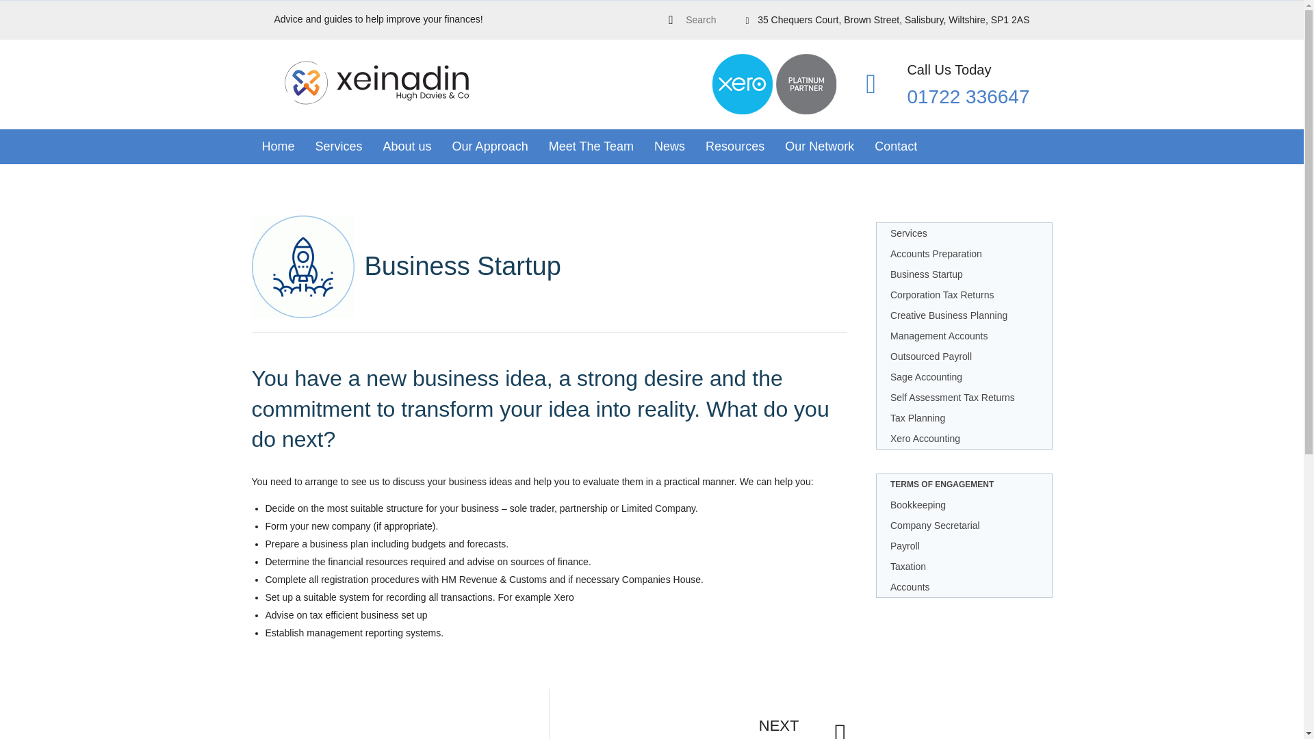 Image resolution: width=1314 pixels, height=739 pixels. Describe the element at coordinates (964, 567) in the screenshot. I see `Taxation` at that location.